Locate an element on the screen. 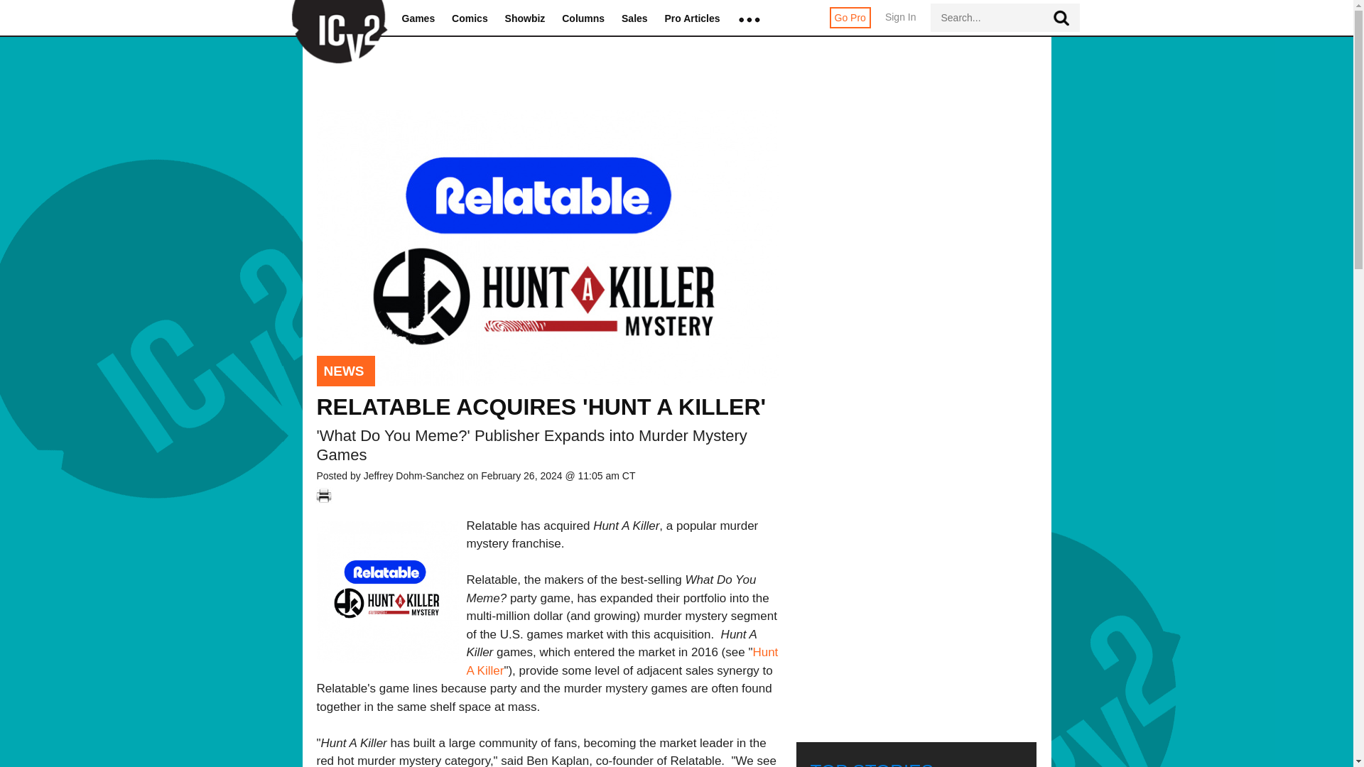  RELATABLE ACQUIRES 'HUNT A KILLER' is located at coordinates (541, 406).